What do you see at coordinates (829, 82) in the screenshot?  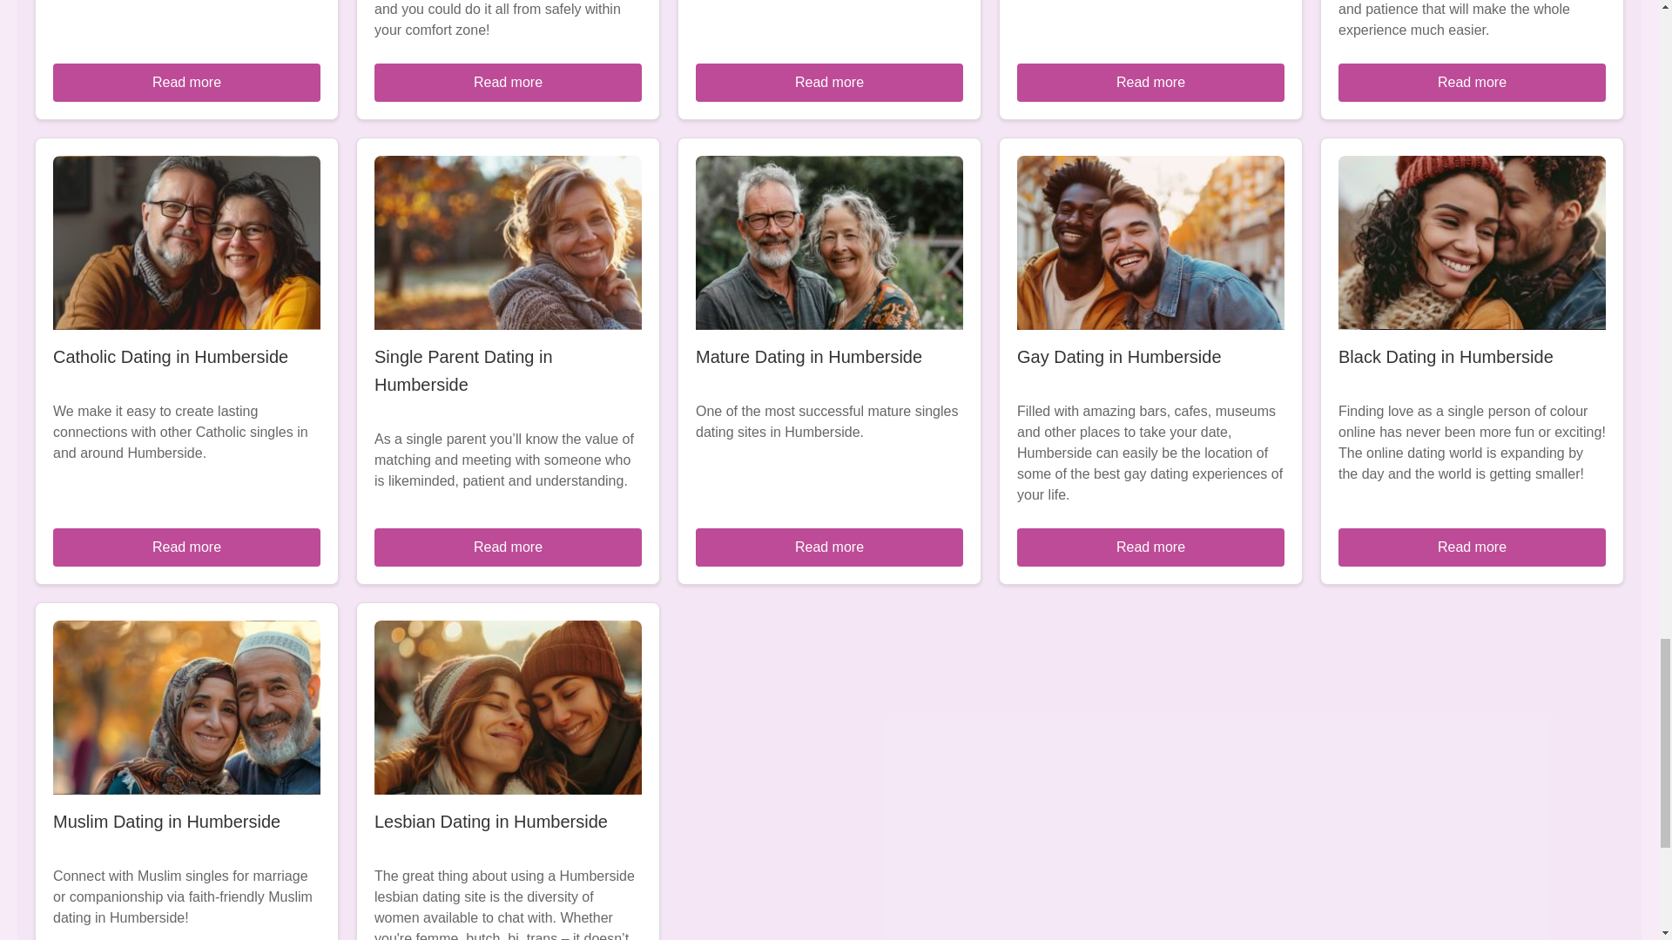 I see `Read more` at bounding box center [829, 82].